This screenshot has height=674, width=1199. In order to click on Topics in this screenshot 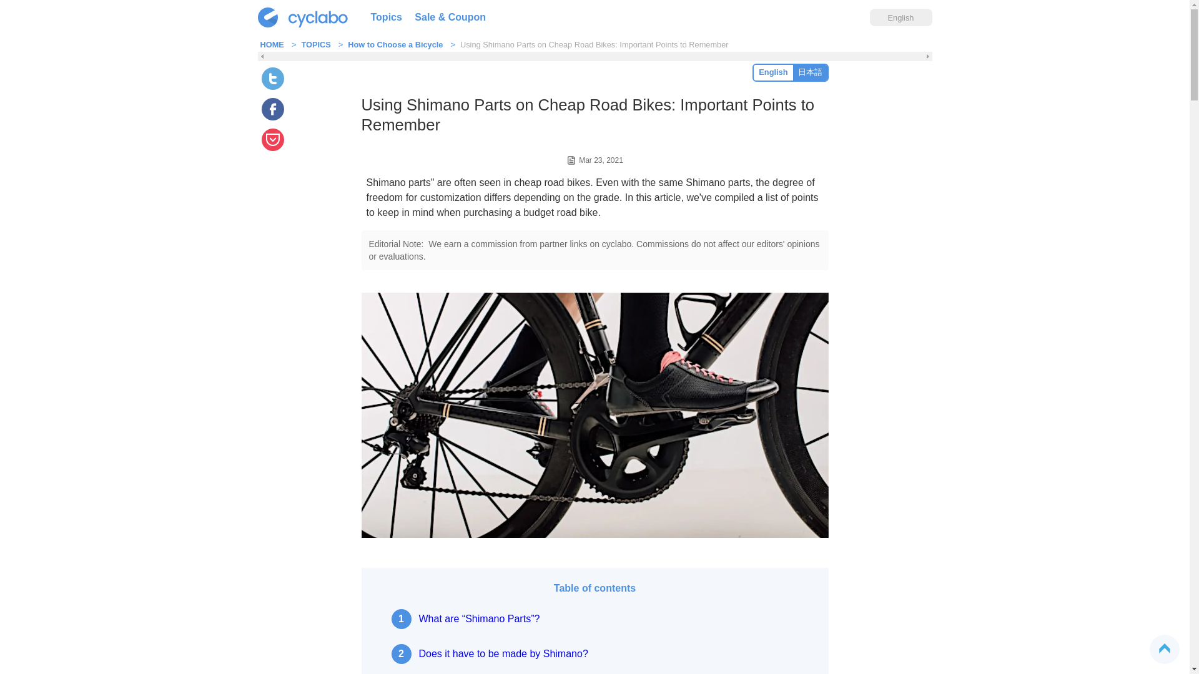, I will do `click(386, 17)`.